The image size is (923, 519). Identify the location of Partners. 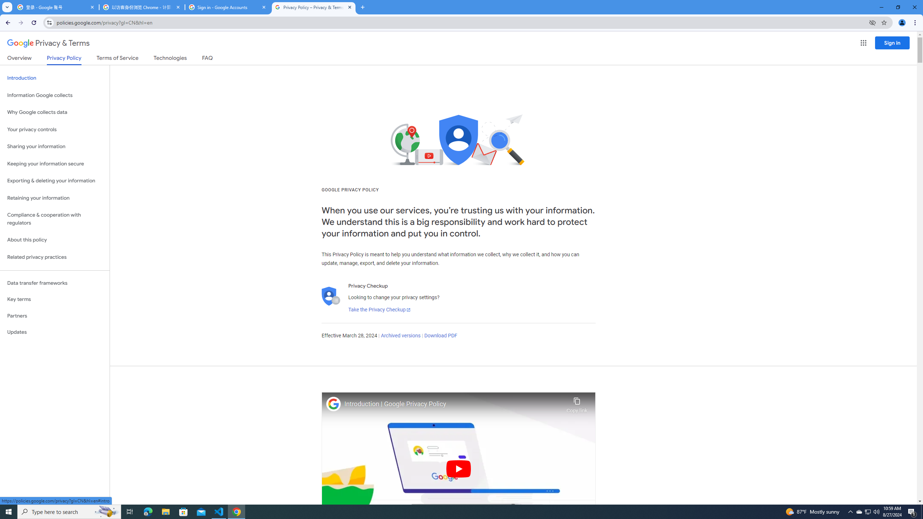
(55, 316).